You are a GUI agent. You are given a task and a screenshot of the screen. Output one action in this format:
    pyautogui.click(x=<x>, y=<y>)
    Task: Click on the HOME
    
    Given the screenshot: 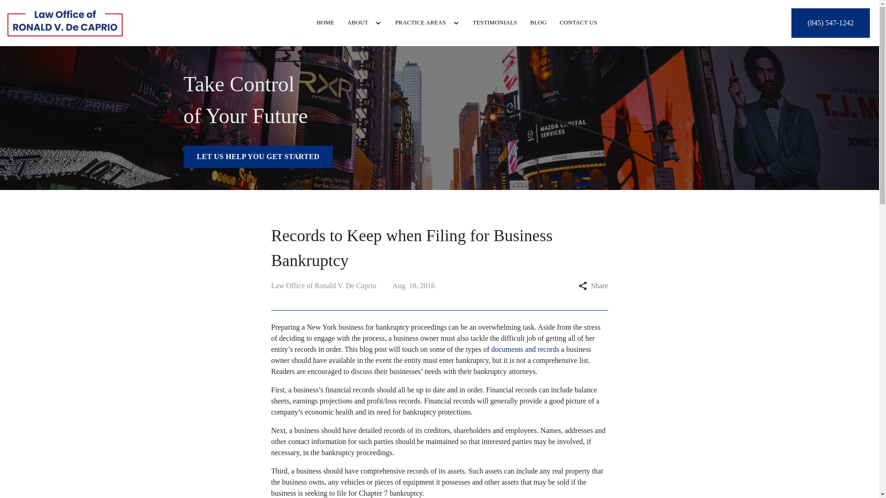 What is the action you would take?
    pyautogui.click(x=325, y=23)
    